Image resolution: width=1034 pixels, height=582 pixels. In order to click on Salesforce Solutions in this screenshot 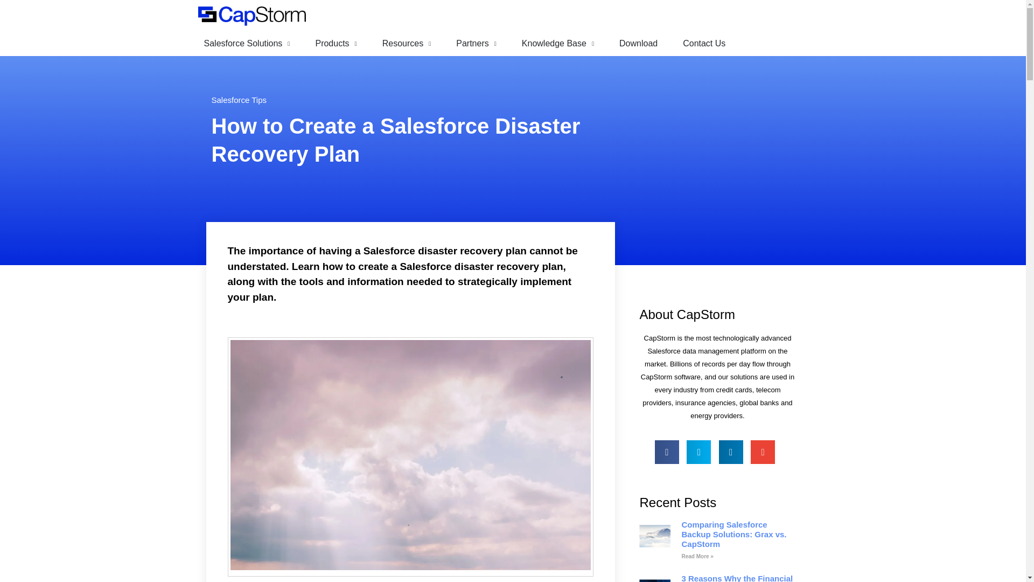, I will do `click(247, 43)`.